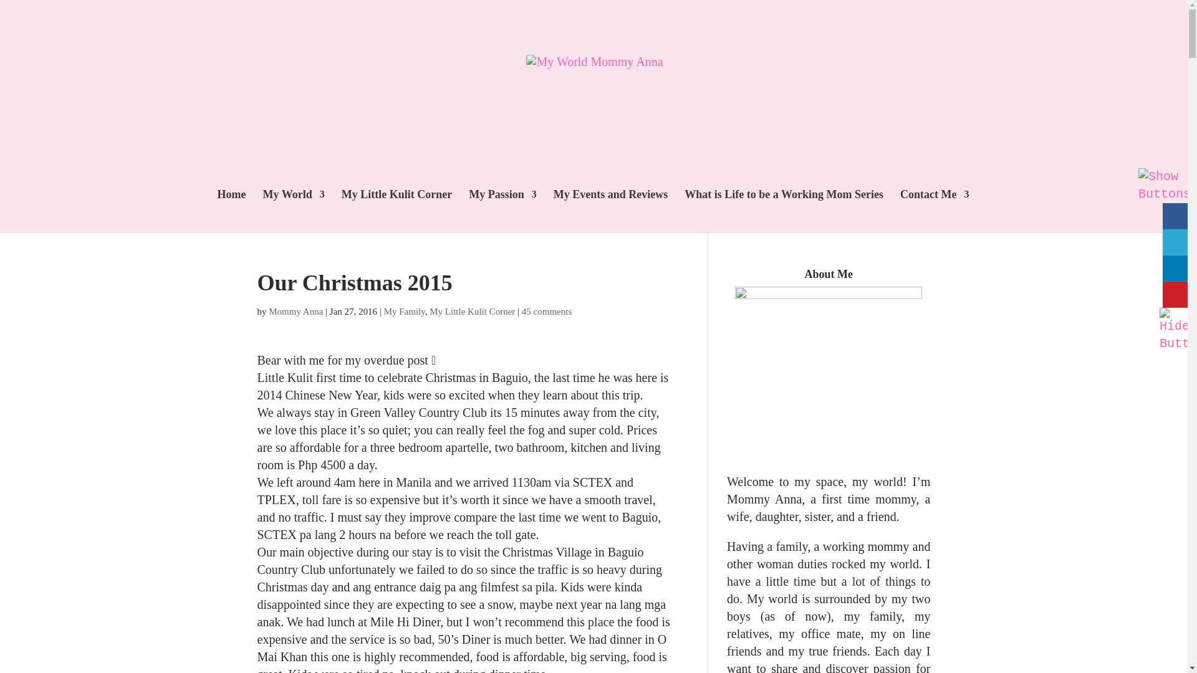 This screenshot has height=673, width=1197. I want to click on Mommy Anna, so click(296, 312).